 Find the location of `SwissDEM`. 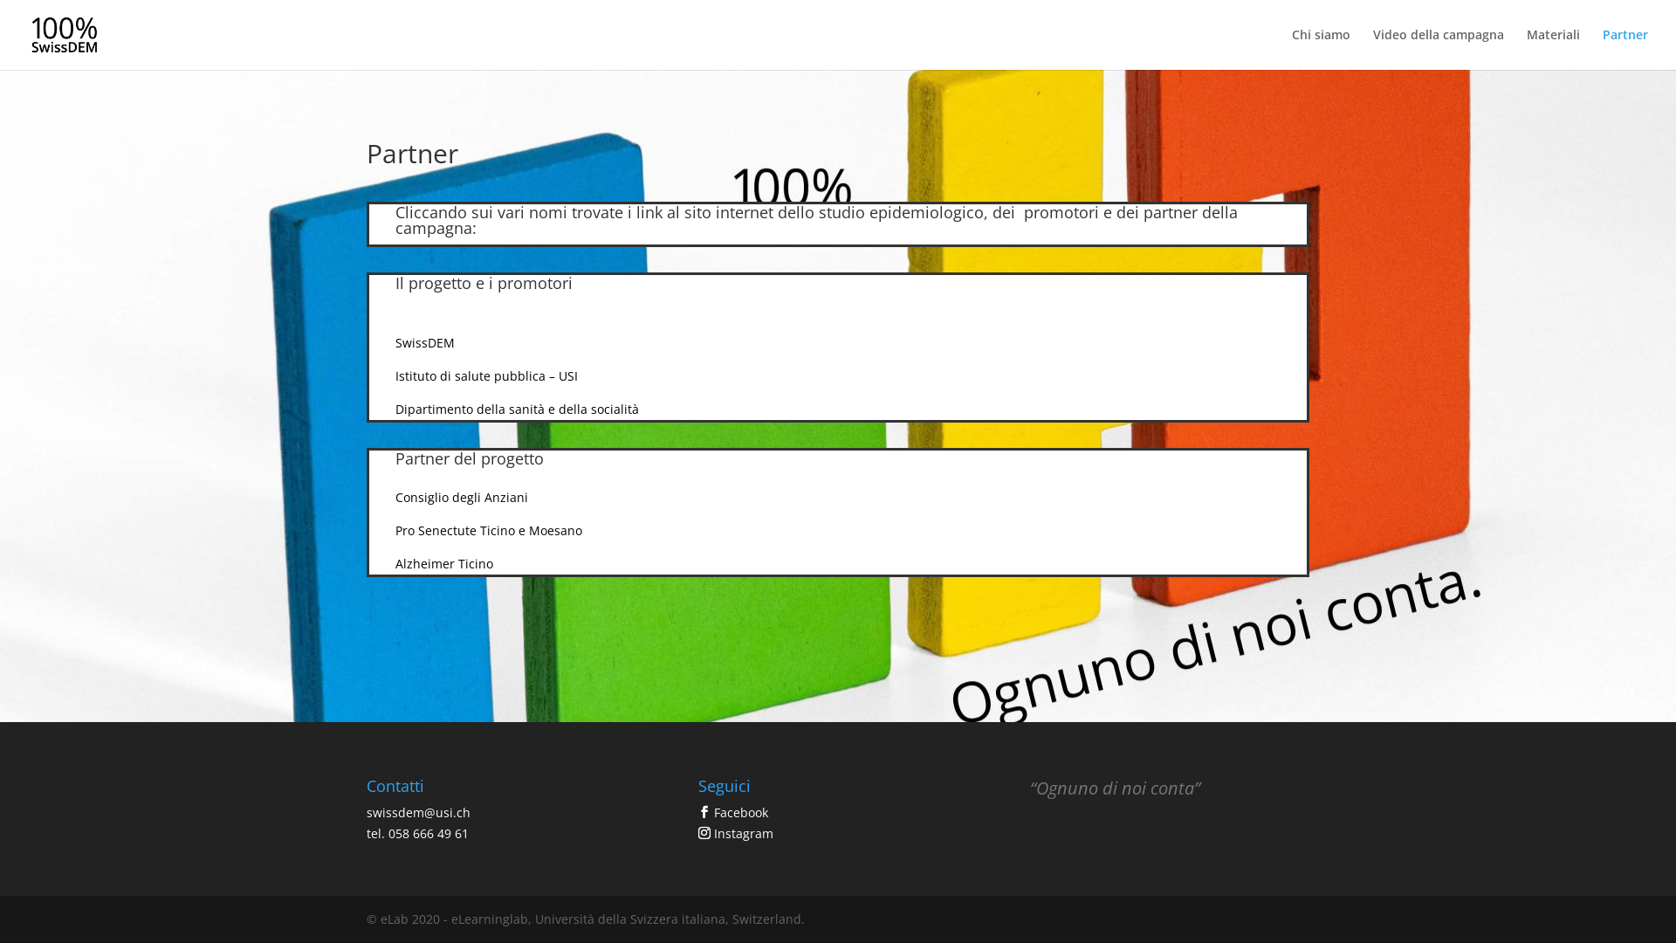

SwissDEM is located at coordinates (425, 342).